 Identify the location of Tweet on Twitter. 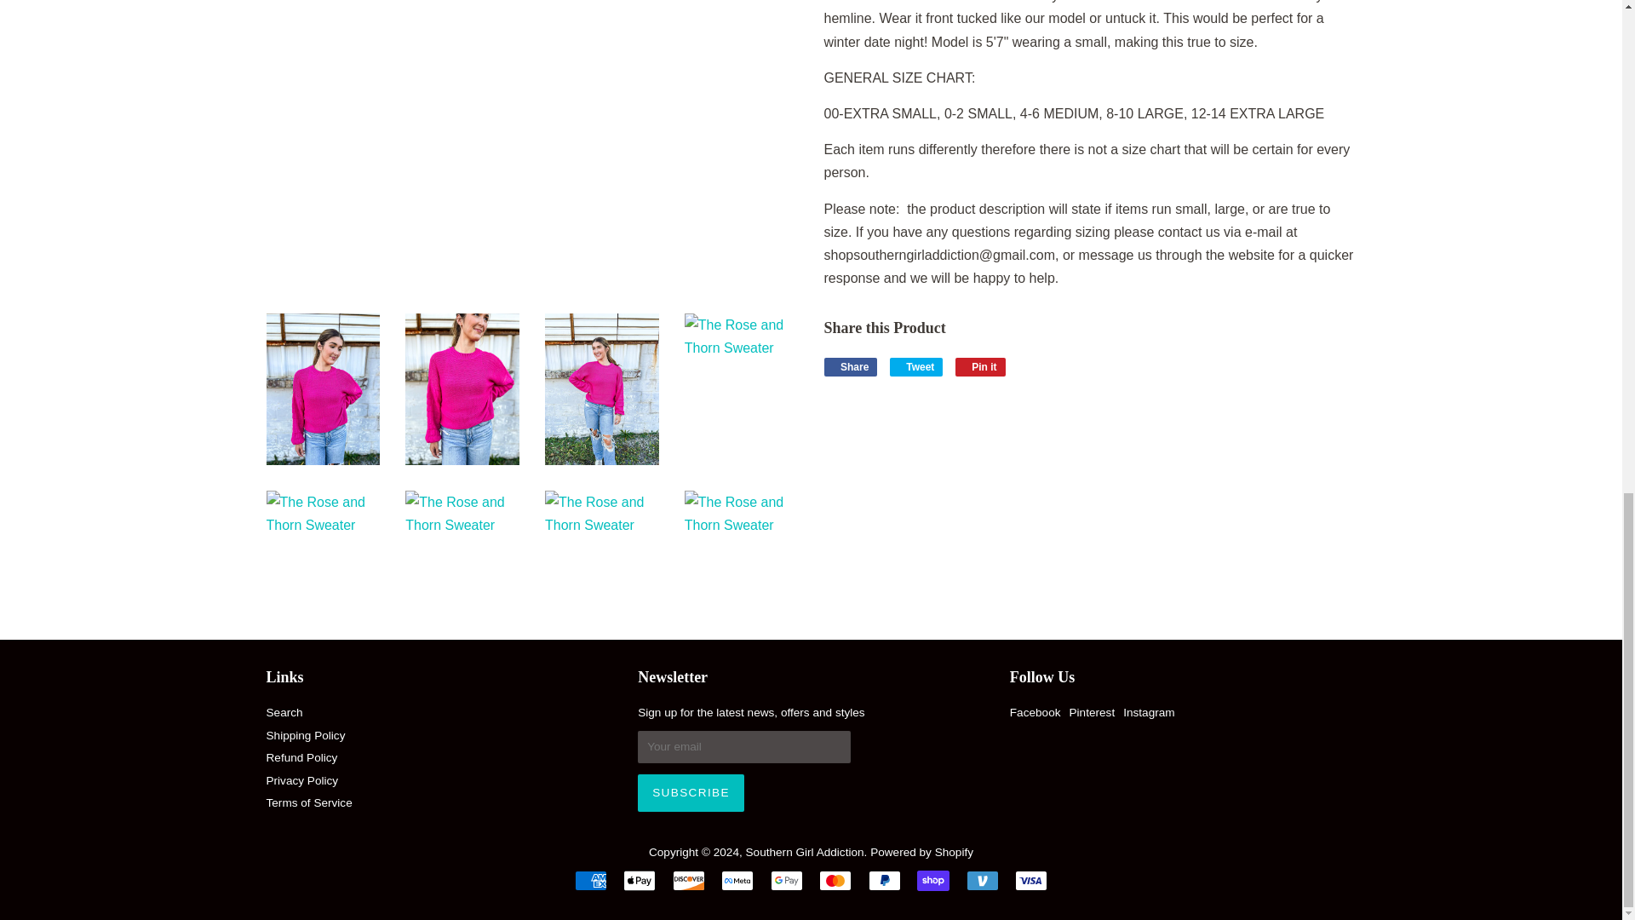
(916, 366).